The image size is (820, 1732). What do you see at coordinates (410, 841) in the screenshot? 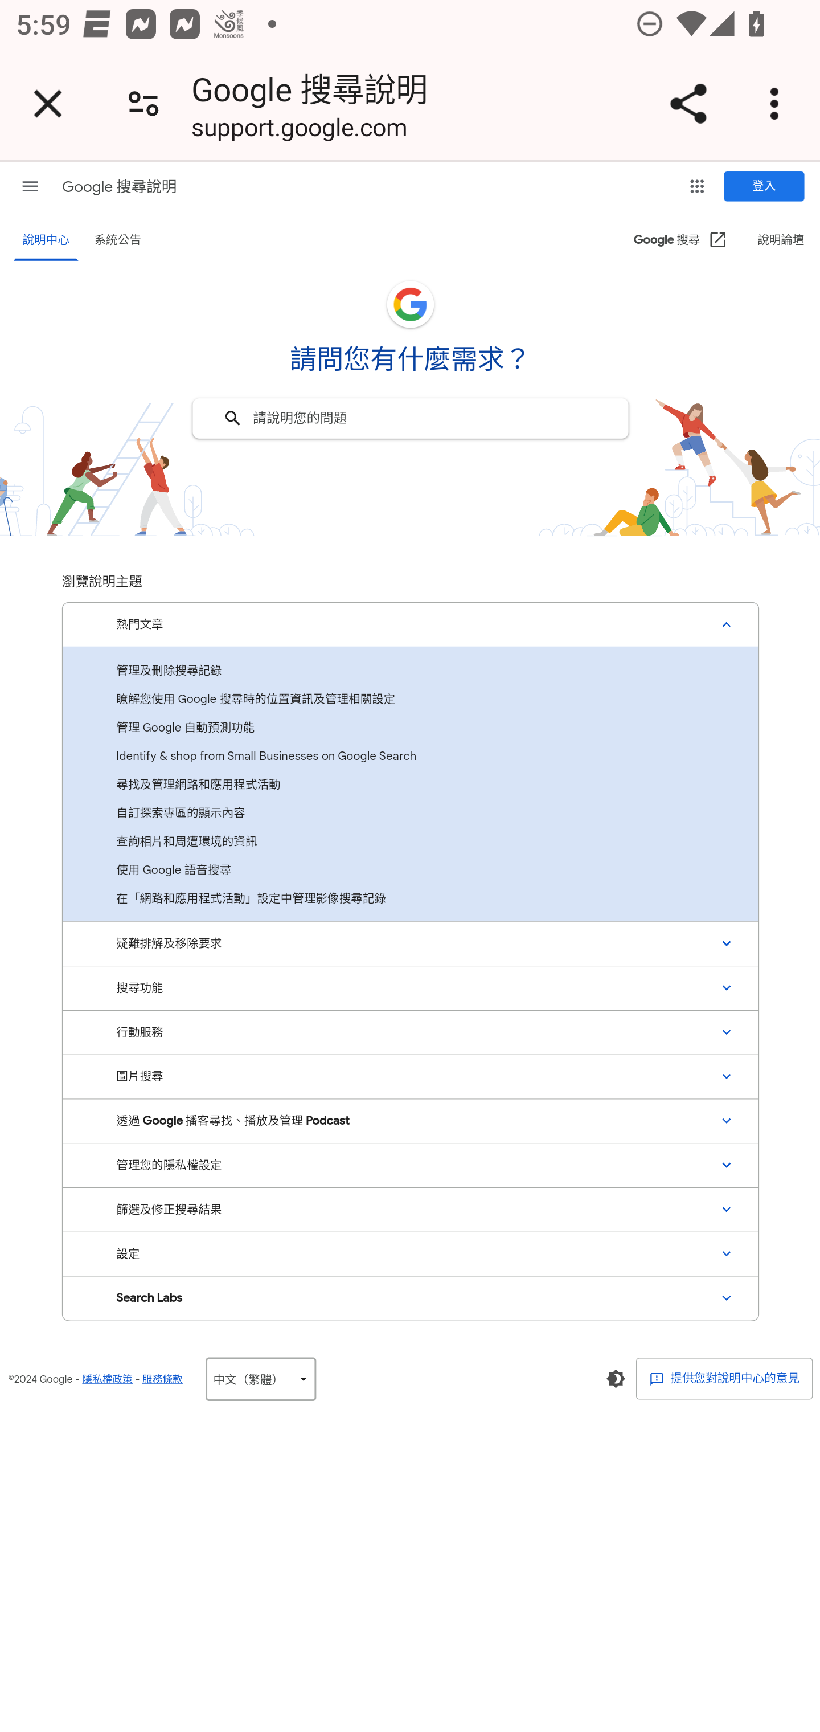
I see `查詢相片和周遭環境的資訊` at bounding box center [410, 841].